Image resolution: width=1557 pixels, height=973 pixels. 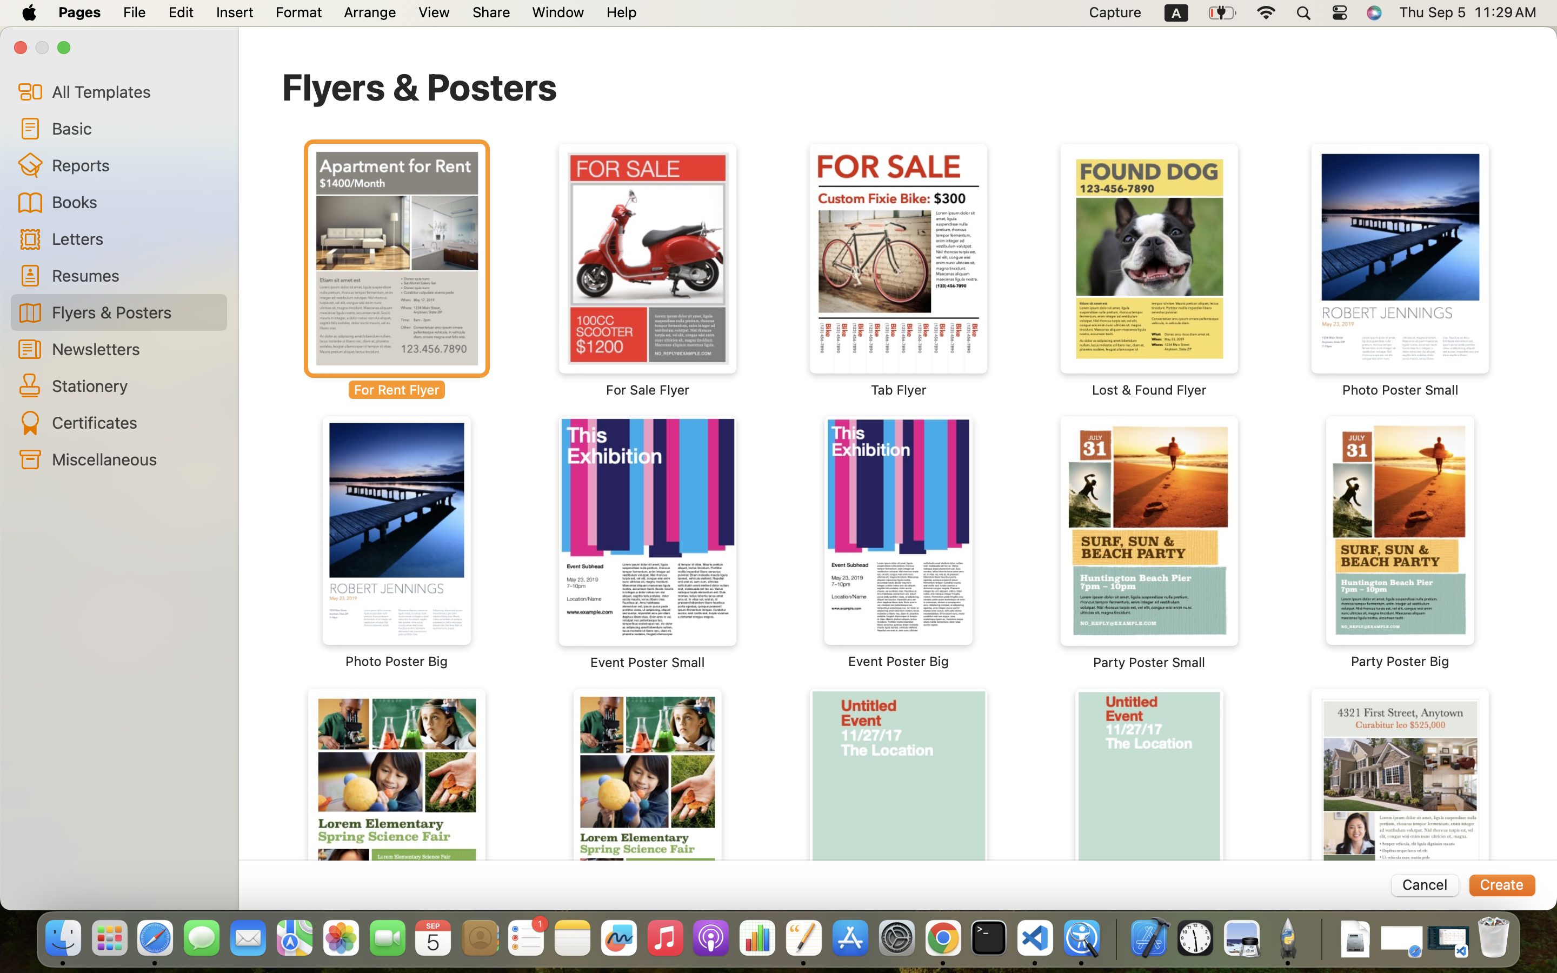 I want to click on ‎⁨Party Poster Small⁩, so click(x=1149, y=543).